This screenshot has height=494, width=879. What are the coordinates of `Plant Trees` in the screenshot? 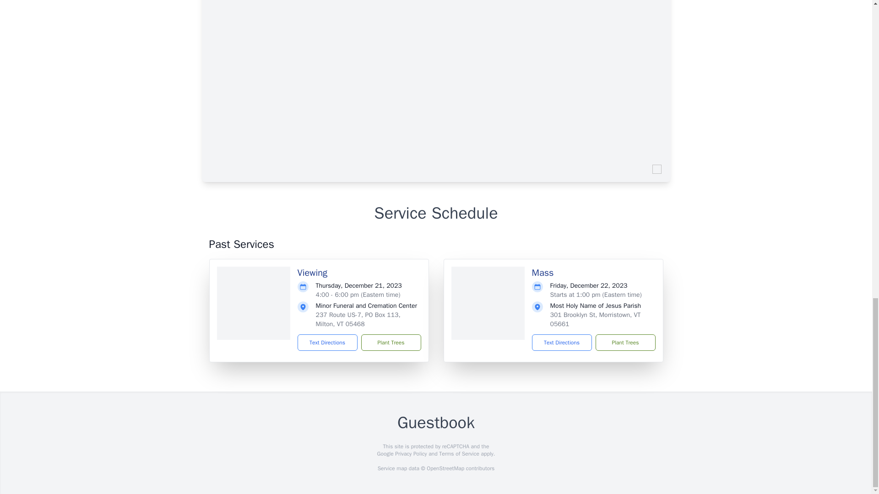 It's located at (391, 342).